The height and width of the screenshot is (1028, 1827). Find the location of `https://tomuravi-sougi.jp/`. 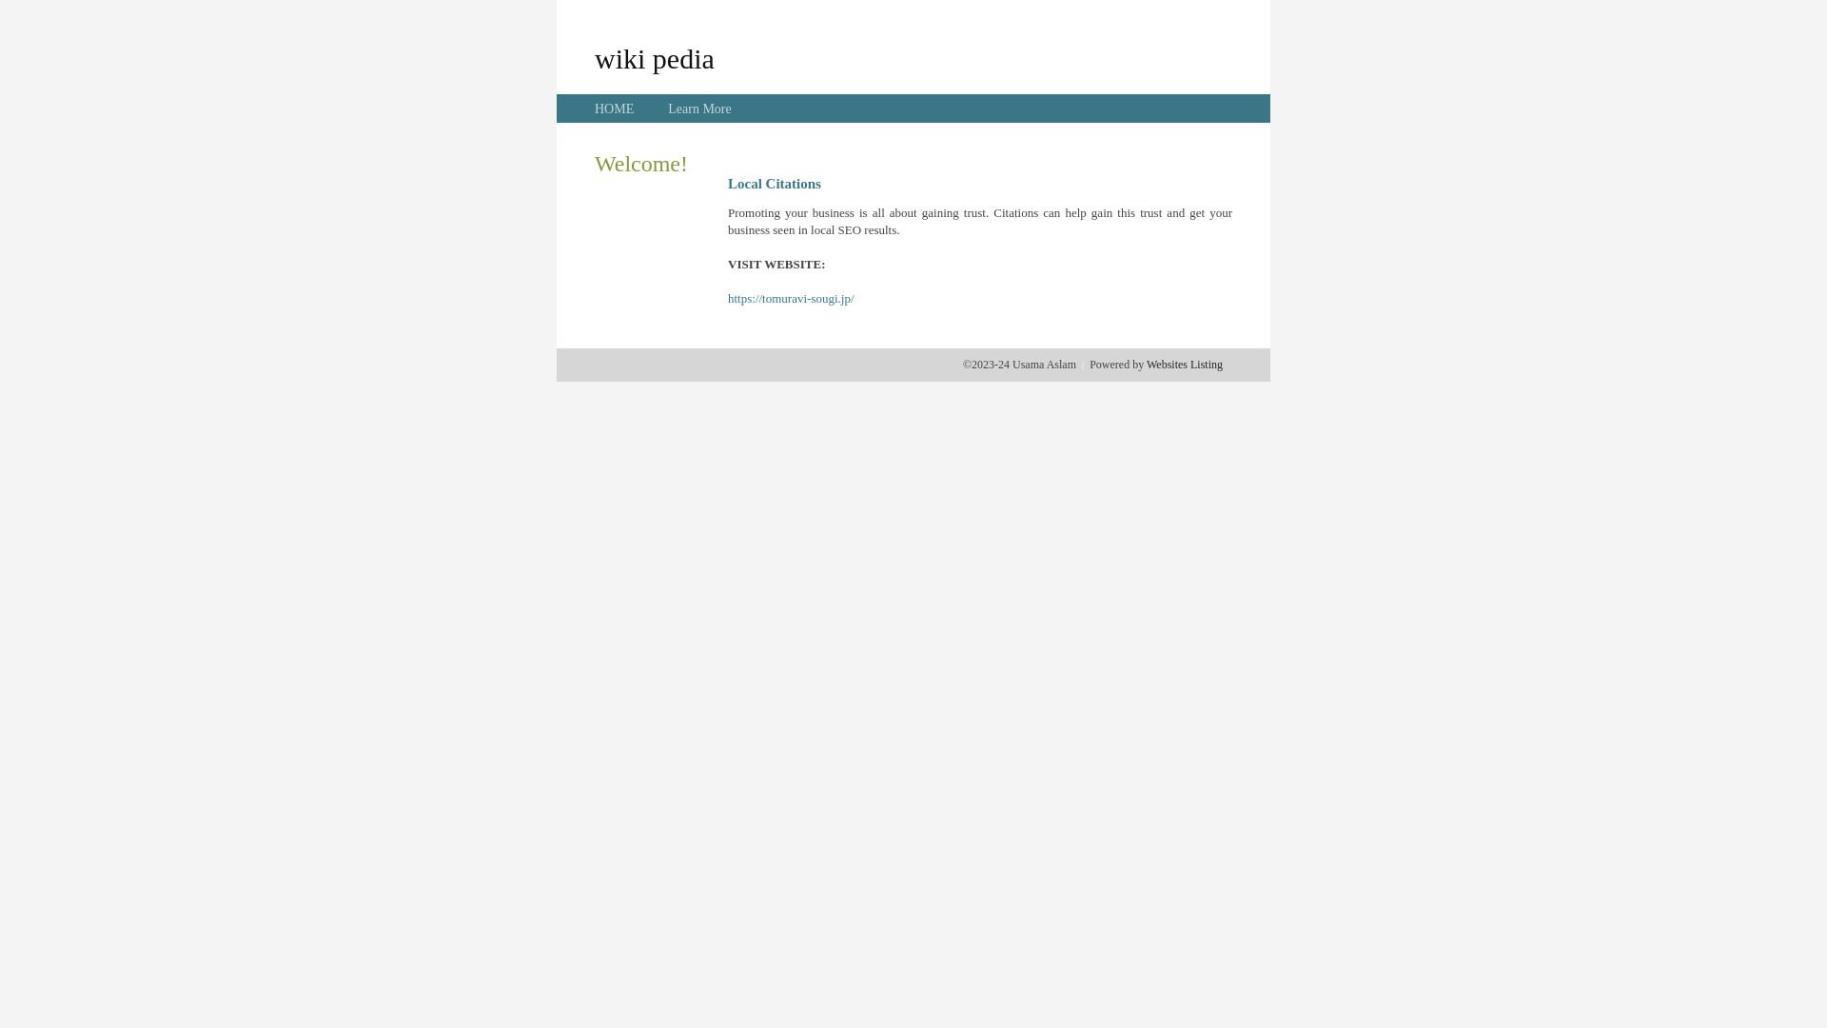

https://tomuravi-sougi.jp/ is located at coordinates (792, 299).